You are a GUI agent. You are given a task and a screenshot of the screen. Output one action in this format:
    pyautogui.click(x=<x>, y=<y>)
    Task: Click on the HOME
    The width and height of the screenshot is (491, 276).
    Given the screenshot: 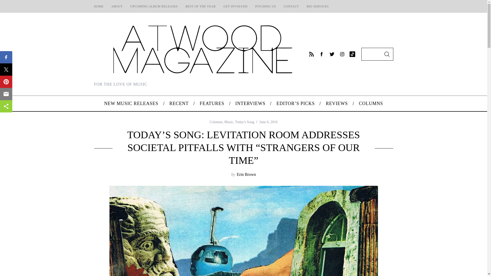 What is the action you would take?
    pyautogui.click(x=99, y=6)
    